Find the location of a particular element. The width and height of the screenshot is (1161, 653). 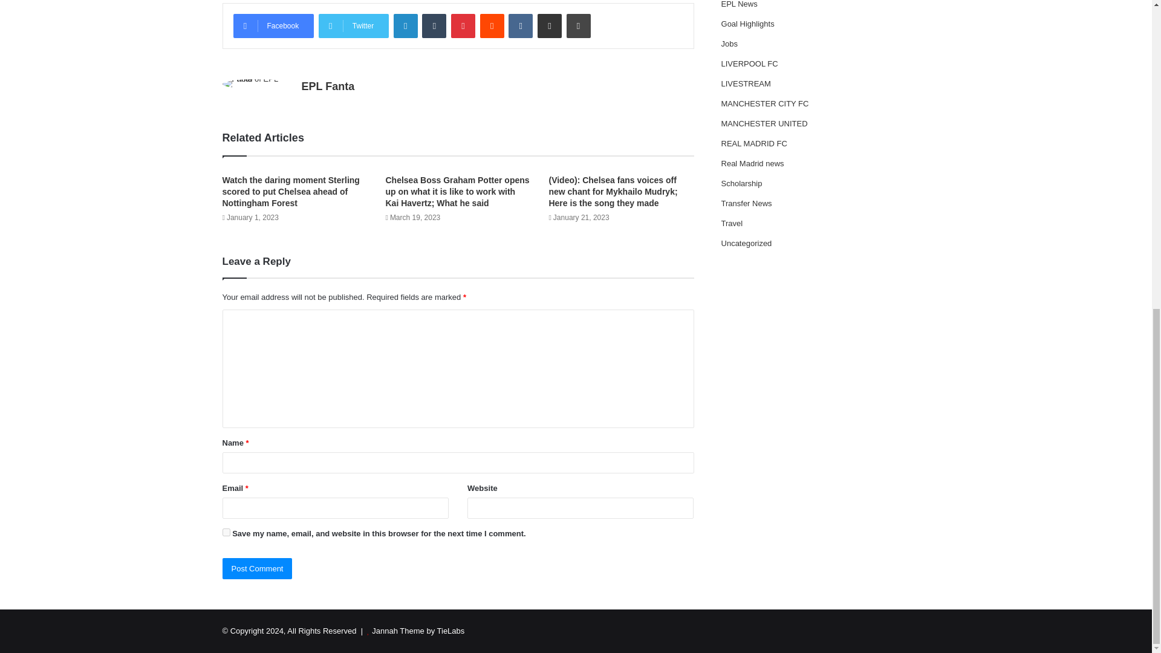

Facebook is located at coordinates (273, 25).